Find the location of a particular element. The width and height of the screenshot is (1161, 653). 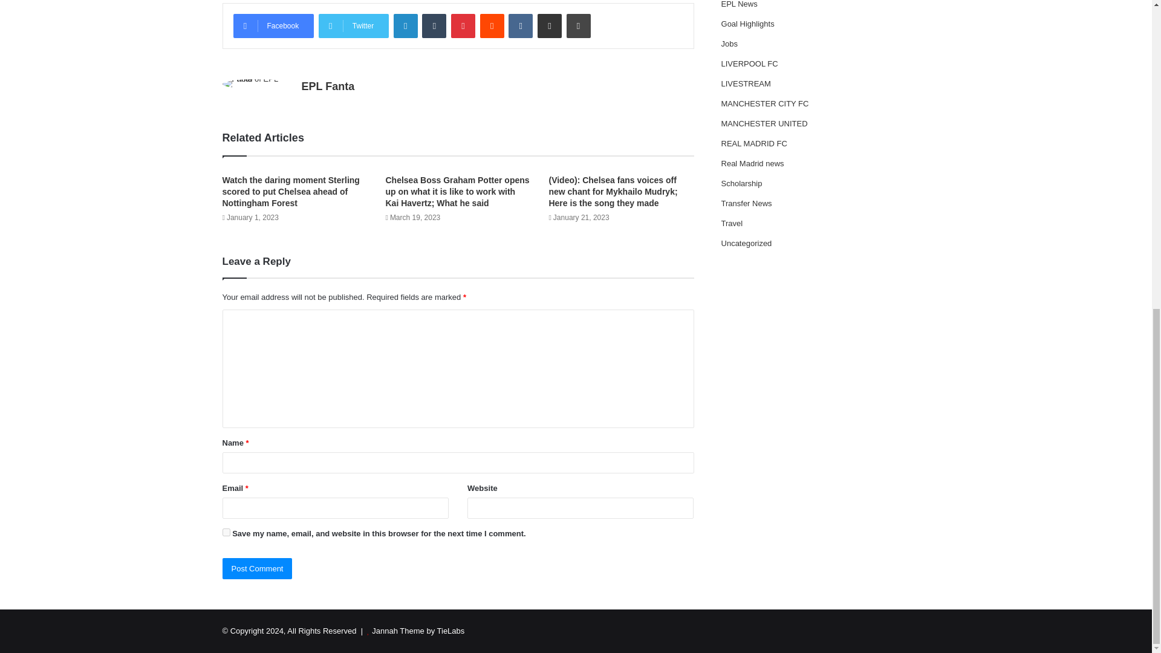

Facebook is located at coordinates (273, 25).